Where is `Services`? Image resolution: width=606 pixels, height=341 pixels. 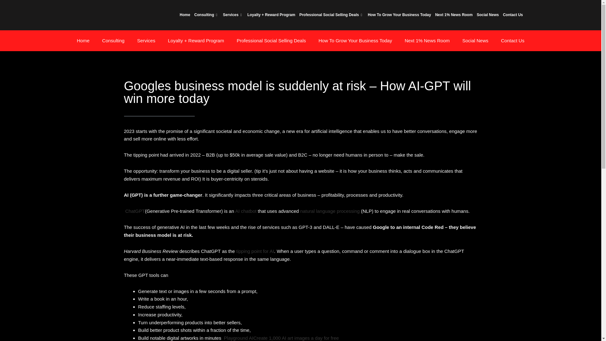 Services is located at coordinates (232, 15).